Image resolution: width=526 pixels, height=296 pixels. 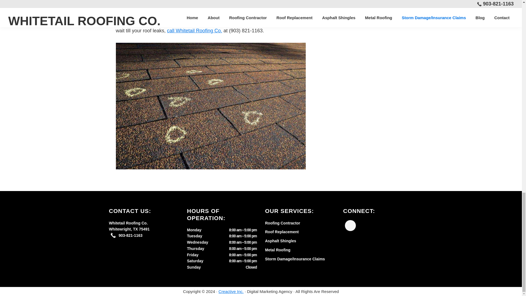 What do you see at coordinates (195, 31) in the screenshot?
I see `call Whitetail Roofing Co.` at bounding box center [195, 31].